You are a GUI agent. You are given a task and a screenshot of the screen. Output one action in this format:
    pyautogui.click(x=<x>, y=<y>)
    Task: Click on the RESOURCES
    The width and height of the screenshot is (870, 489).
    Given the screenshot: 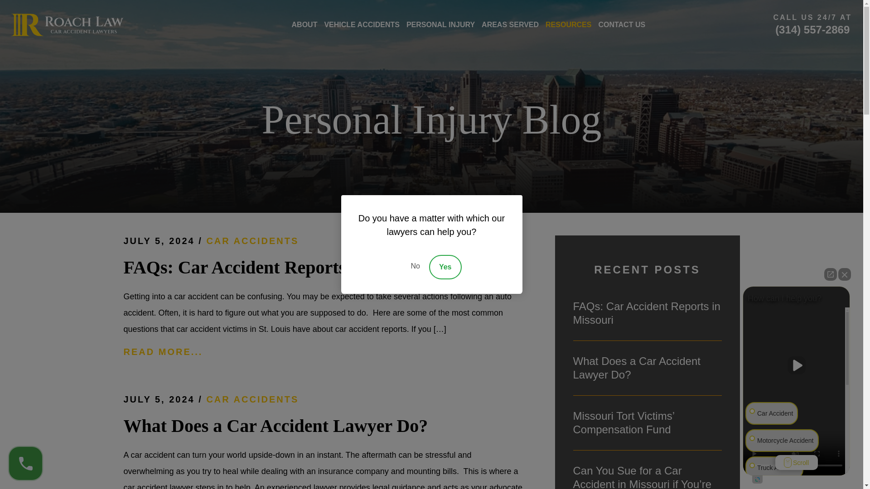 What is the action you would take?
    pyautogui.click(x=568, y=24)
    